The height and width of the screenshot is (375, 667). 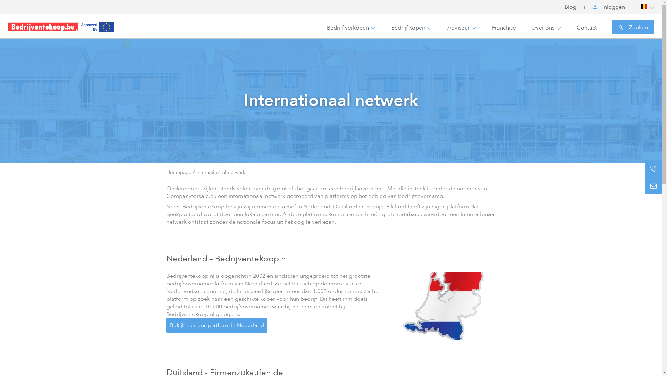 I want to click on Internationaal netwerk, so click(x=220, y=172).